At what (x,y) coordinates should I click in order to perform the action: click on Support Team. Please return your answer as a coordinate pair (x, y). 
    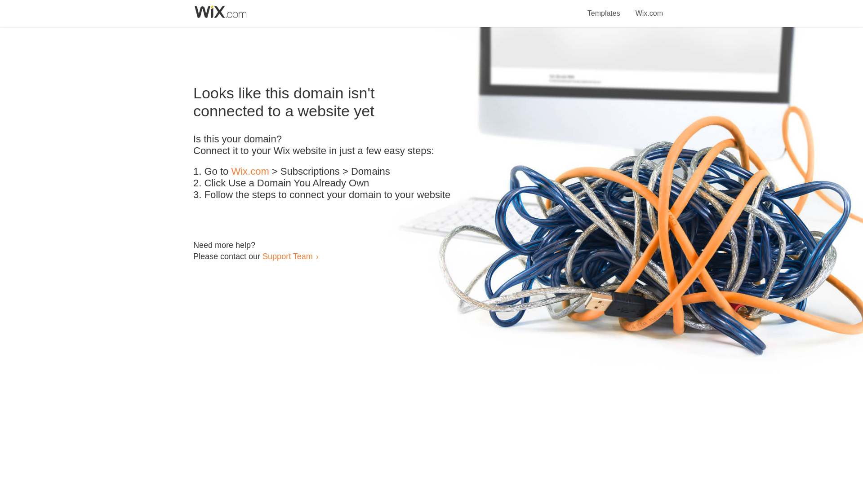
    Looking at the image, I should click on (287, 256).